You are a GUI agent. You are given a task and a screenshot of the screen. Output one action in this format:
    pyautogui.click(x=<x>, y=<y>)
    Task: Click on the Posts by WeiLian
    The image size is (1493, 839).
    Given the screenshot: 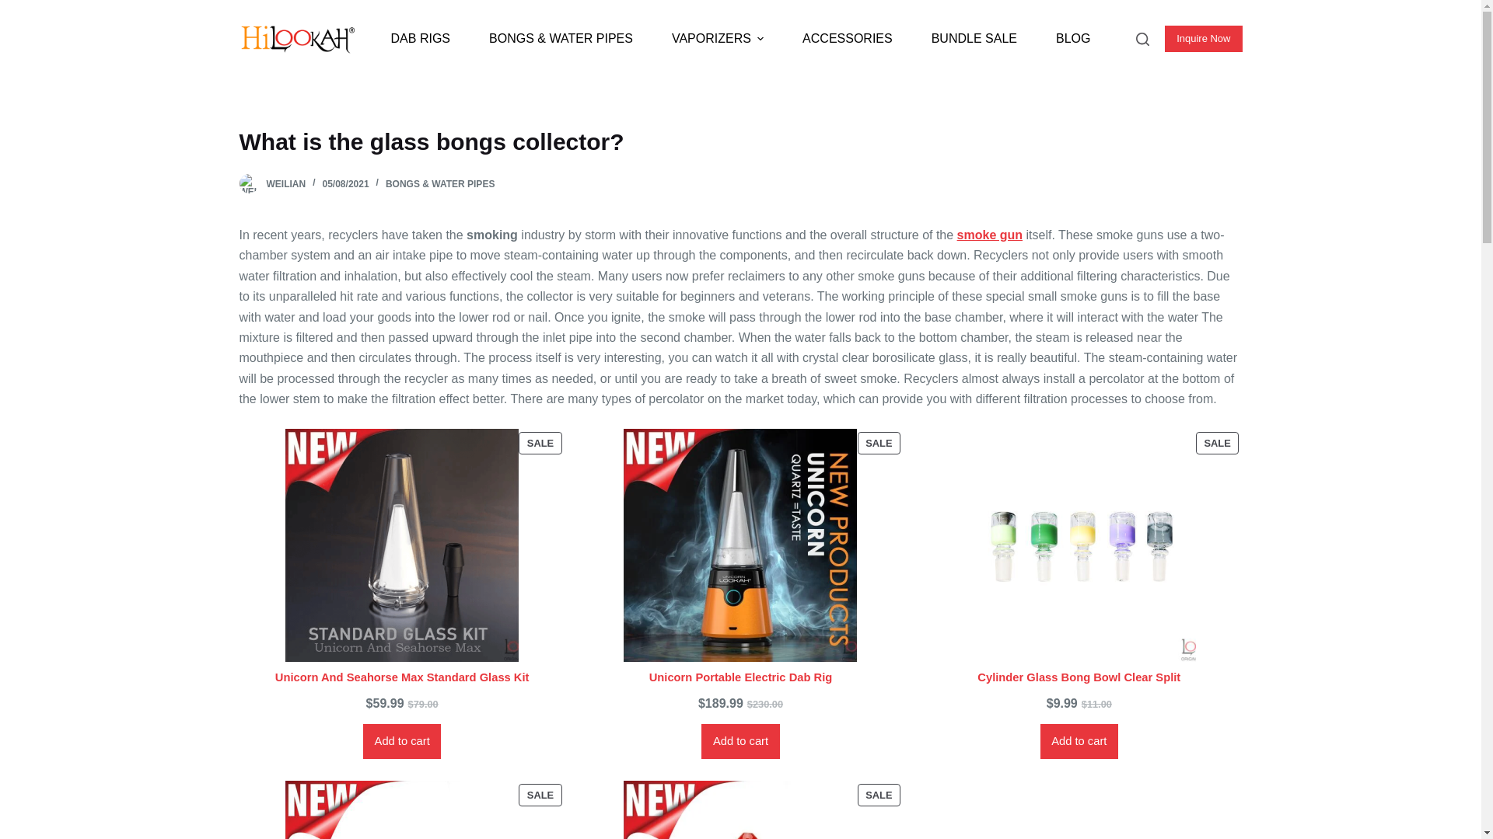 What is the action you would take?
    pyautogui.click(x=285, y=184)
    